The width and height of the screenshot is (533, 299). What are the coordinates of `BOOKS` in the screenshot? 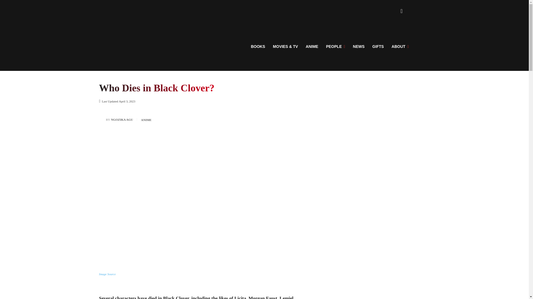 It's located at (258, 47).